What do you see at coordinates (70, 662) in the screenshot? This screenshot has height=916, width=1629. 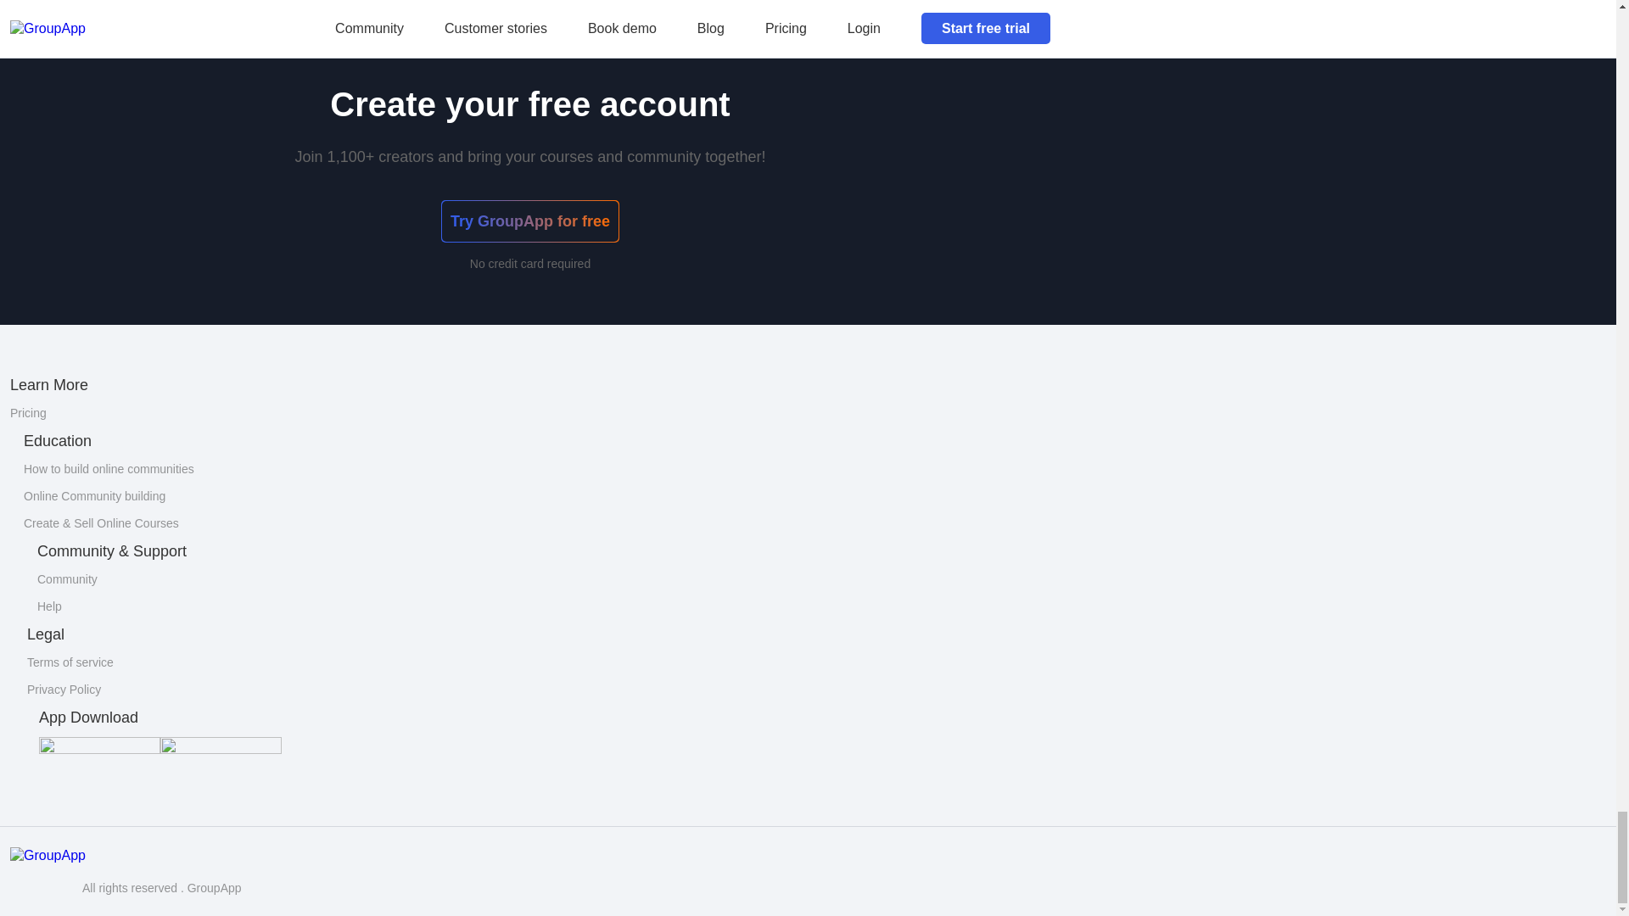 I see `Terms of service` at bounding box center [70, 662].